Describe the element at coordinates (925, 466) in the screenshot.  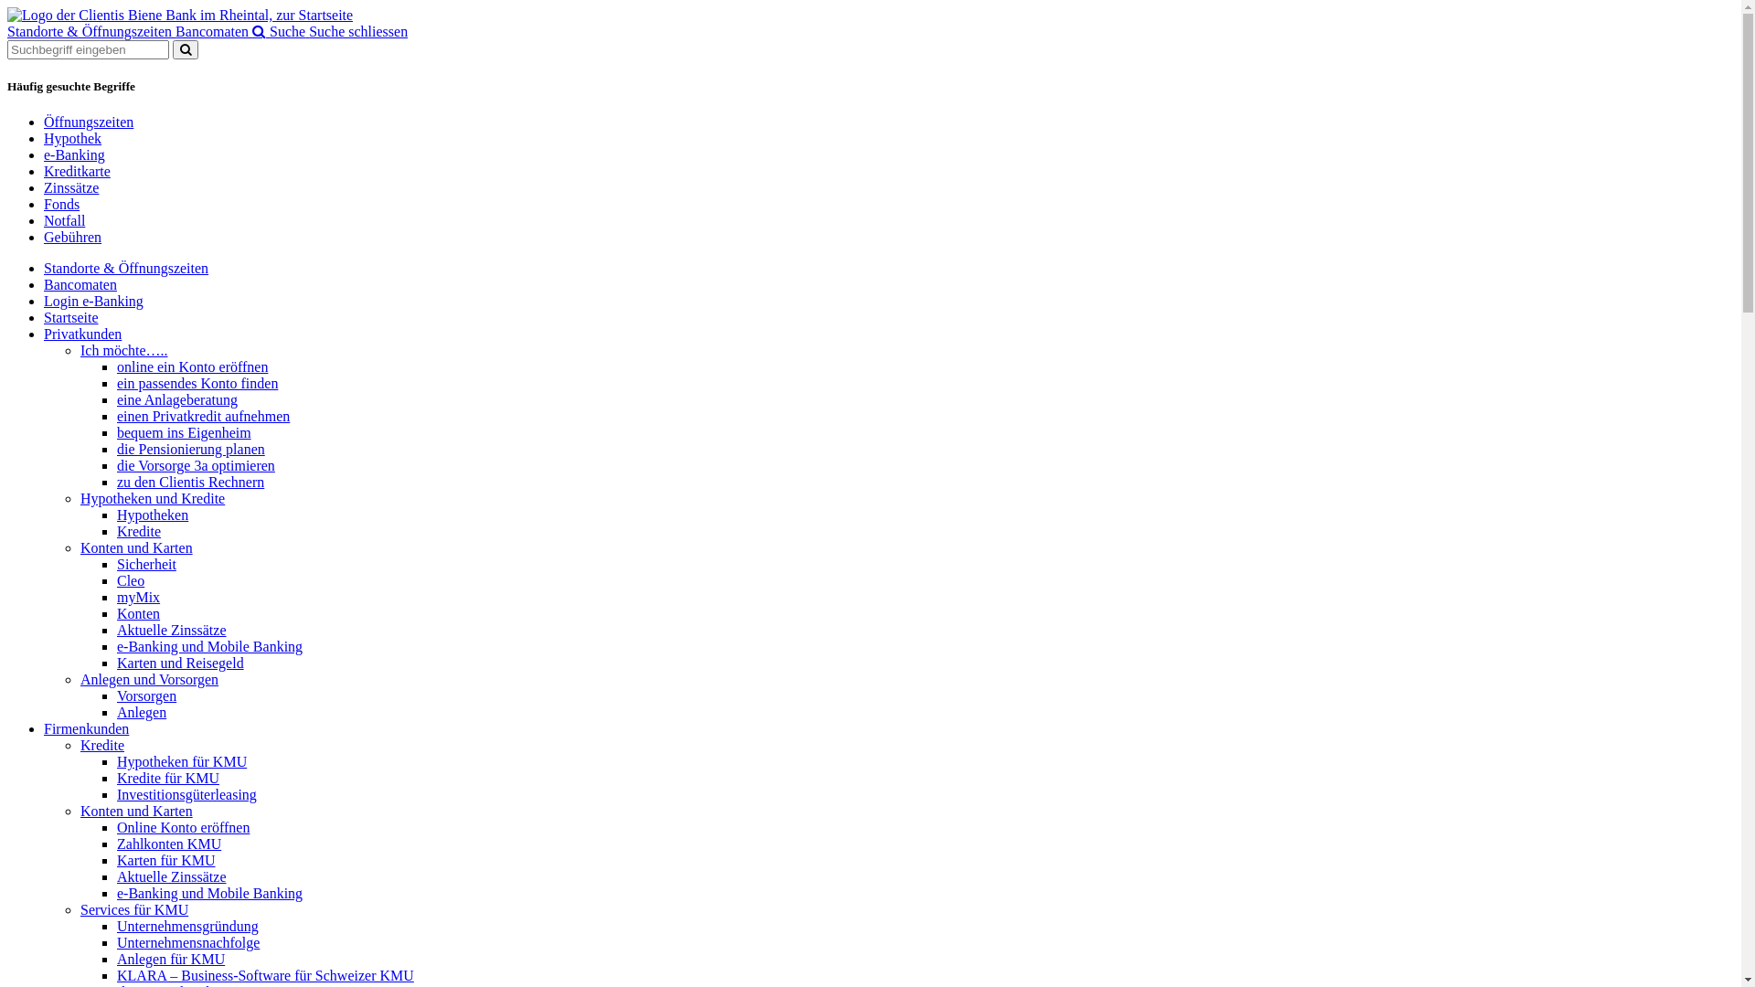
I see `die Vorsorge 3a optimieren` at that location.